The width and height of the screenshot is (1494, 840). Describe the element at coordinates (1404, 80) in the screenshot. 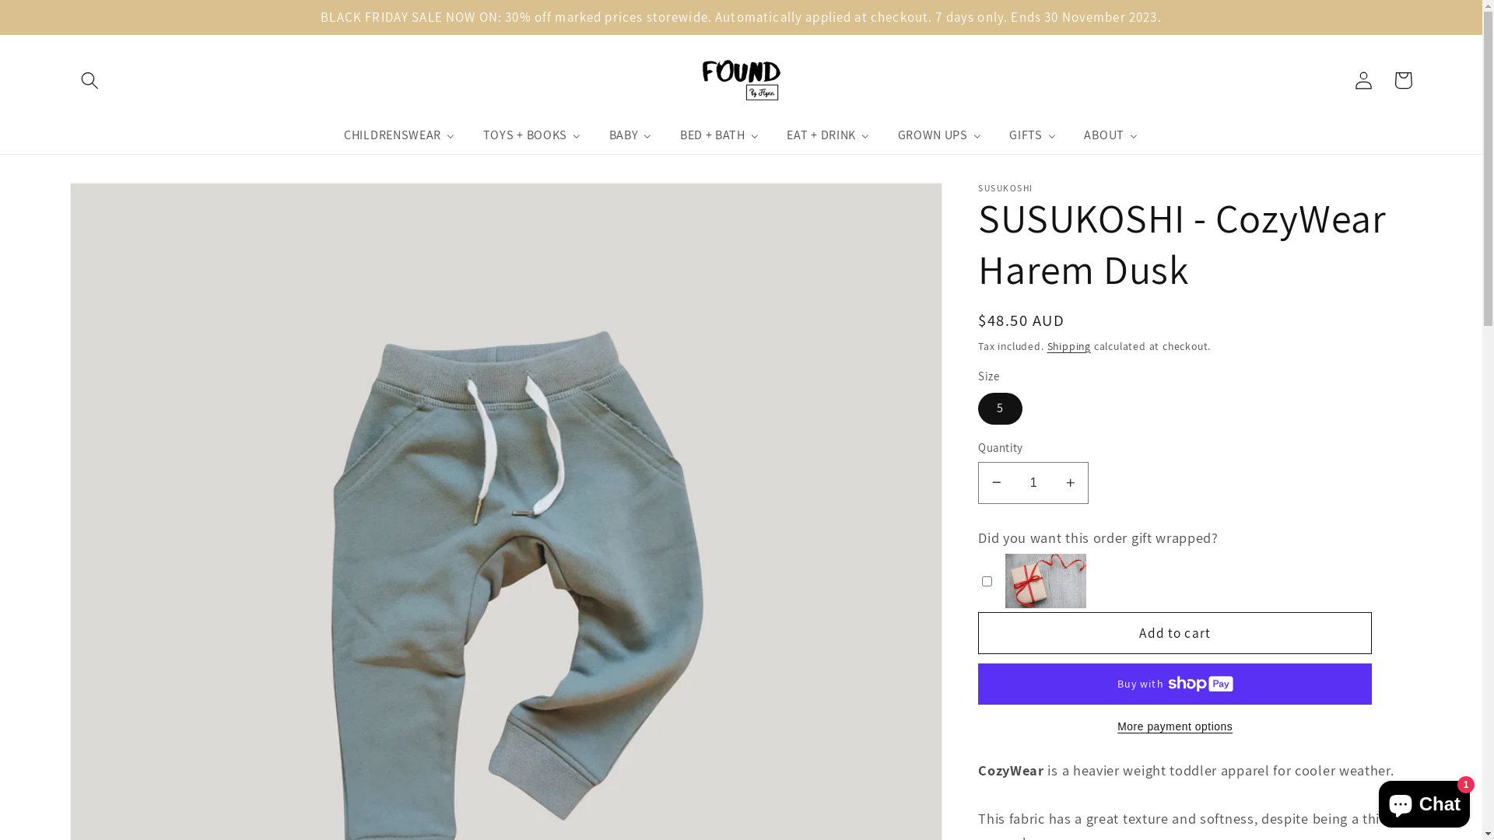

I see `Cart` at that location.